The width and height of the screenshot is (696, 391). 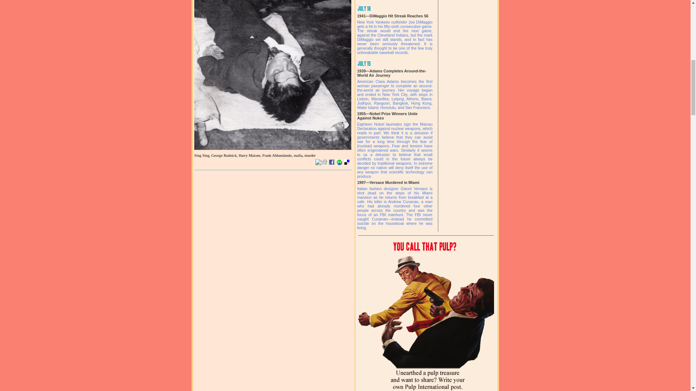 I want to click on Share this on Facebook, so click(x=331, y=162).